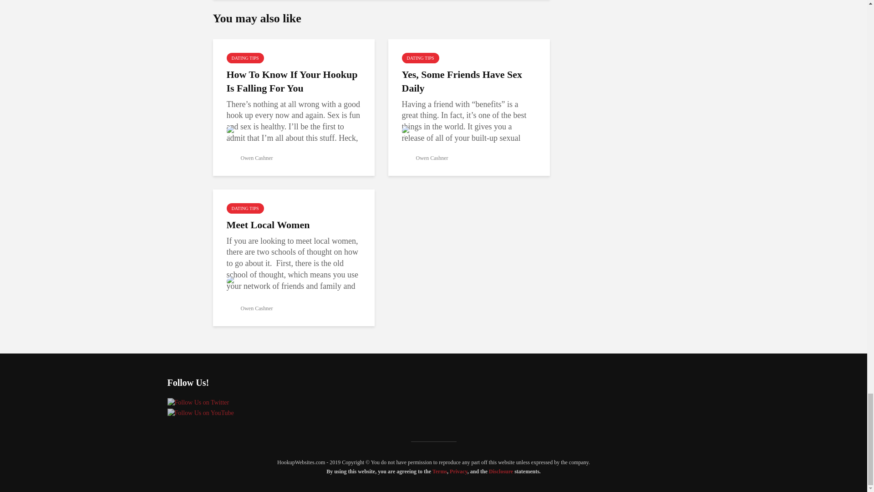  Describe the element at coordinates (198, 403) in the screenshot. I see `Follow Us on Twitter` at that location.